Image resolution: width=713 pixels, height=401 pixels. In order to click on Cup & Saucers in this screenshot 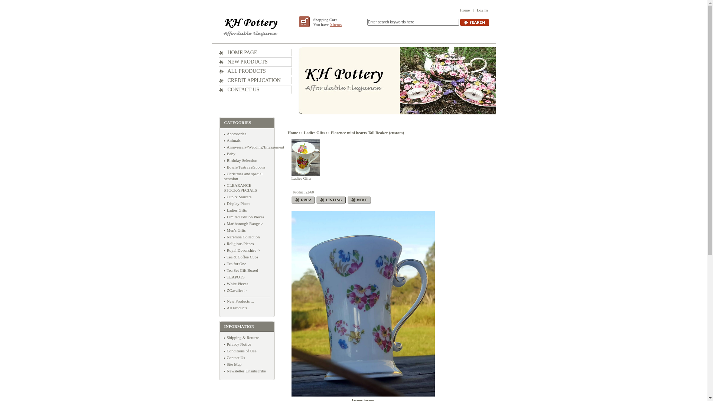, I will do `click(238, 197)`.